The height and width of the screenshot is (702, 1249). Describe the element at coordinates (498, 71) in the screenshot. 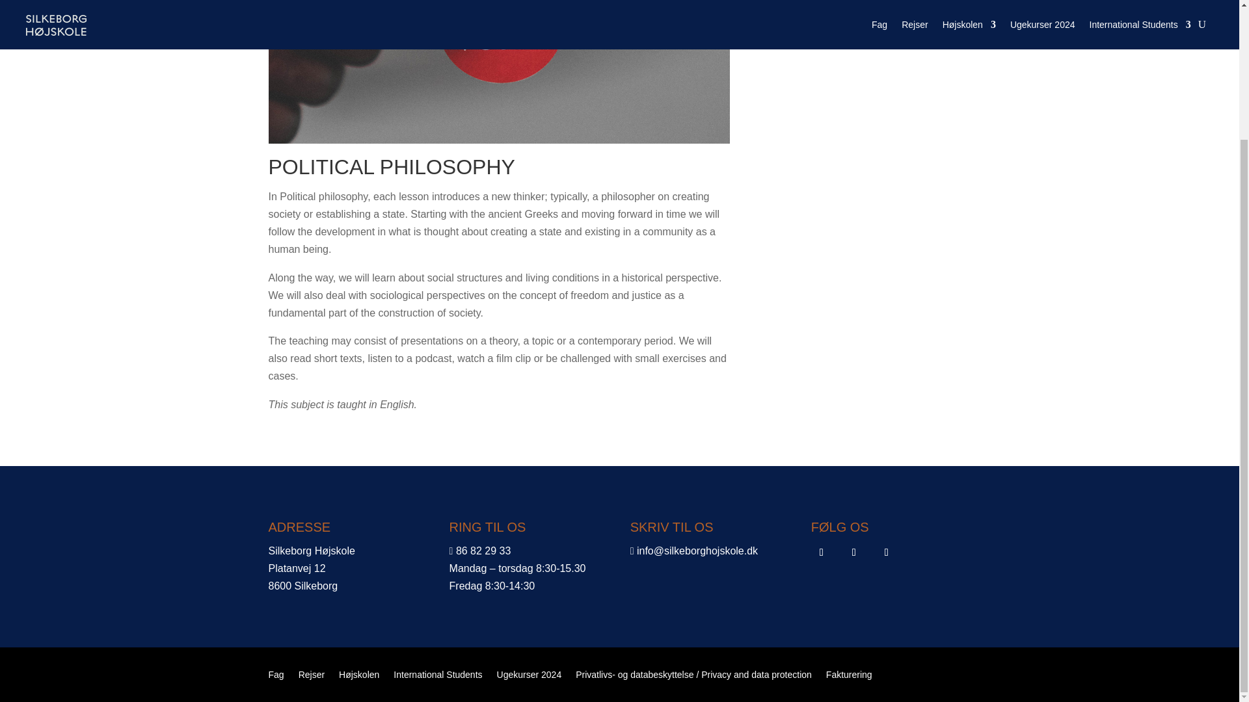

I see `politisk filosofi web` at that location.